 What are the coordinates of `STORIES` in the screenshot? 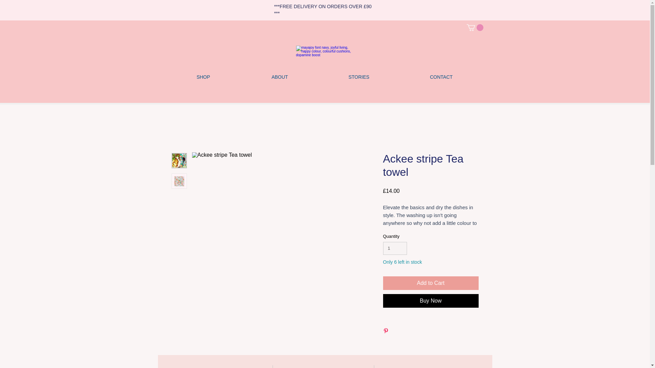 It's located at (359, 77).